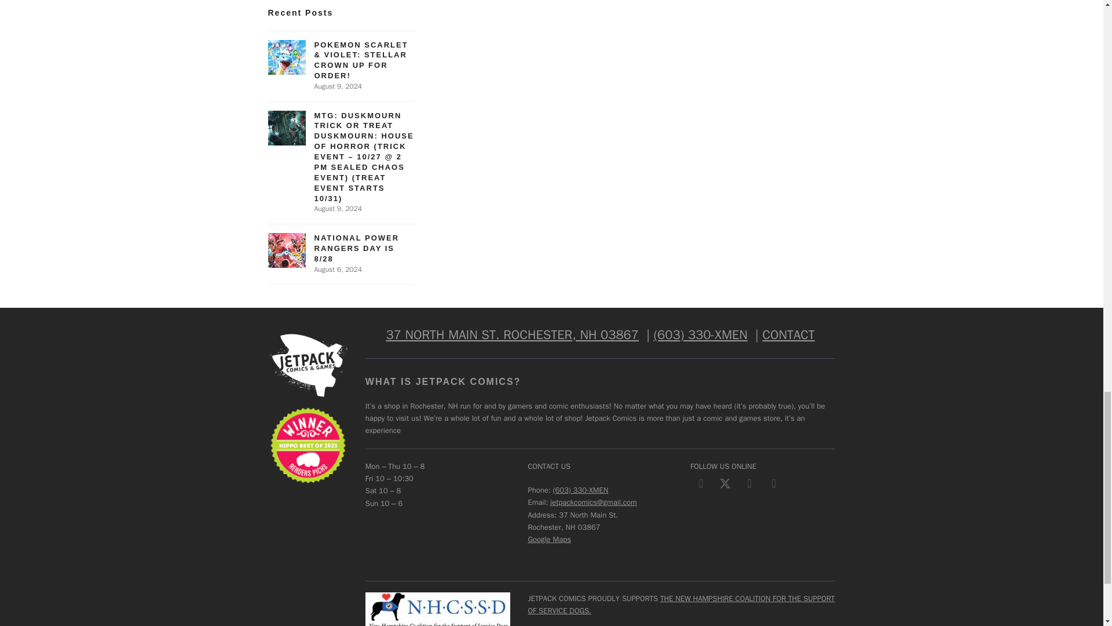 The image size is (1112, 626). Describe the element at coordinates (701, 483) in the screenshot. I see `Facebook` at that location.